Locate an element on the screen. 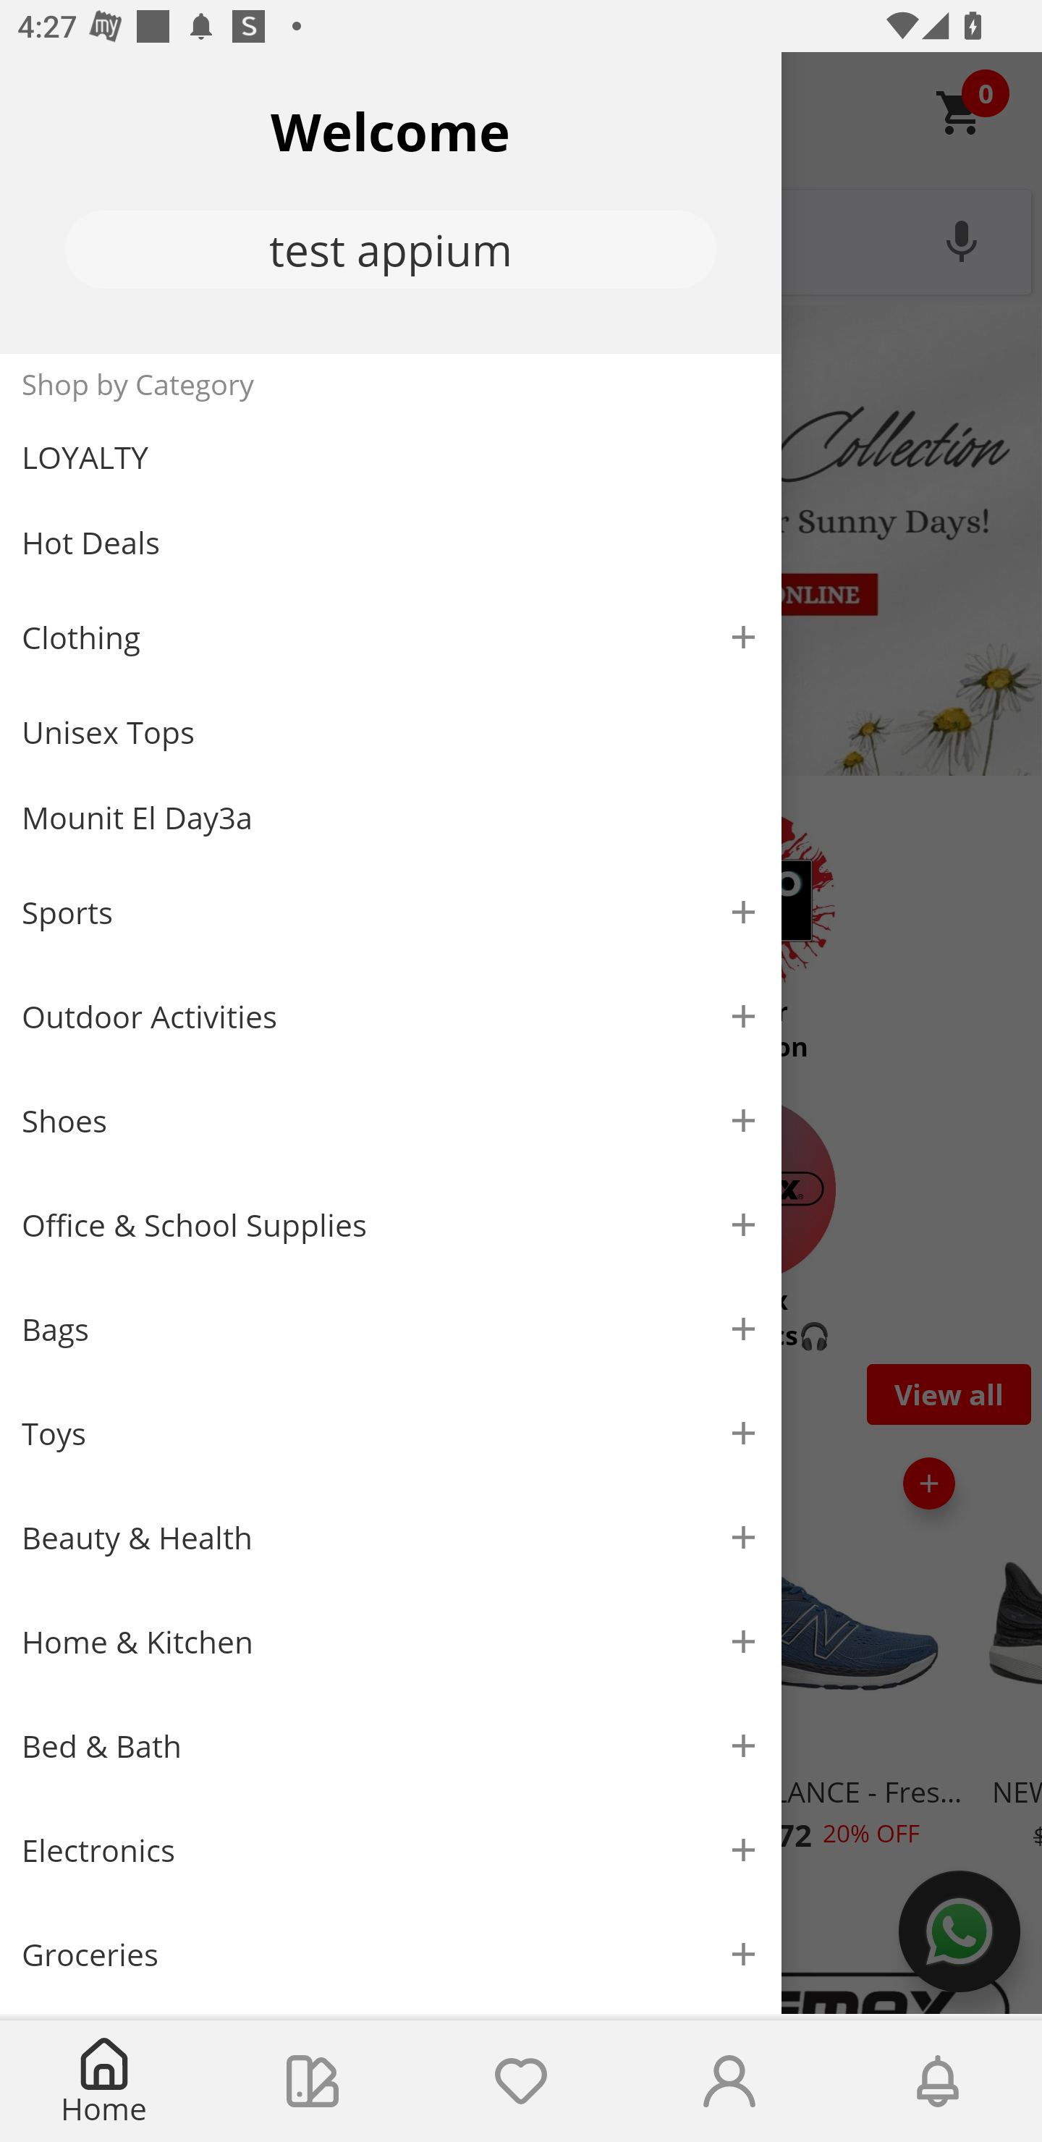  Welcome test appium is located at coordinates (391, 203).